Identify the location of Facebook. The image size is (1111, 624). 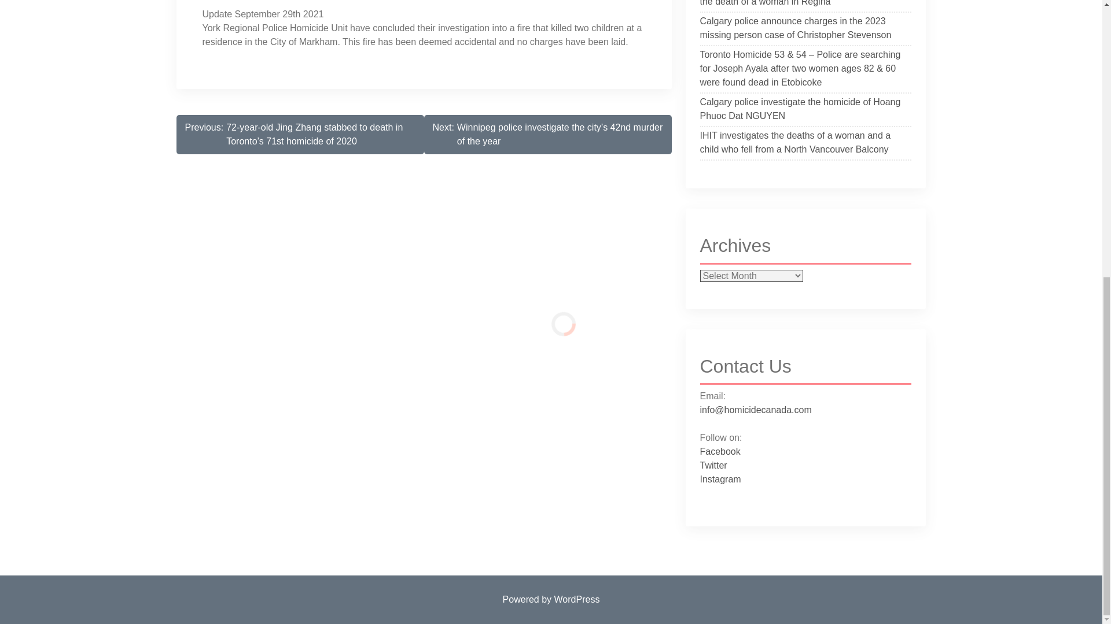
(720, 451).